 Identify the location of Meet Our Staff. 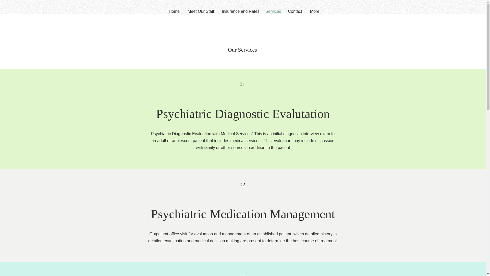
(201, 11).